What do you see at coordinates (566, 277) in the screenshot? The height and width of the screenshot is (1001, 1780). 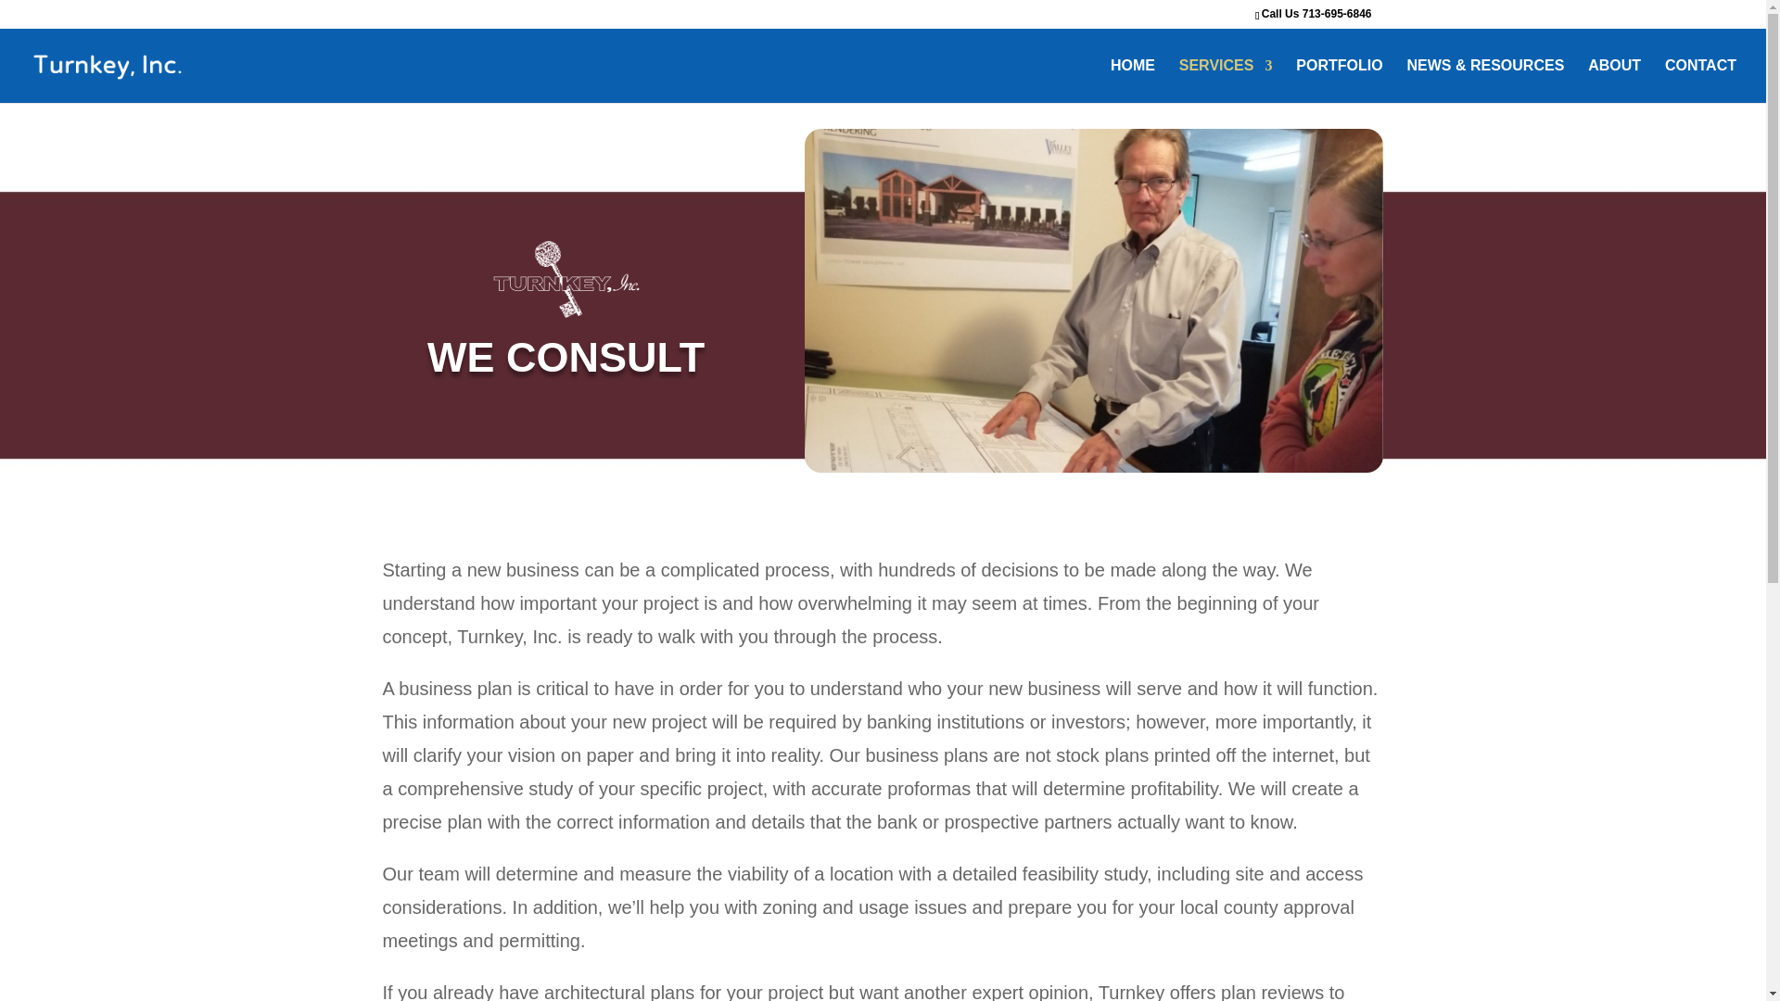 I see `Turnkey-logo-white-smallest` at bounding box center [566, 277].